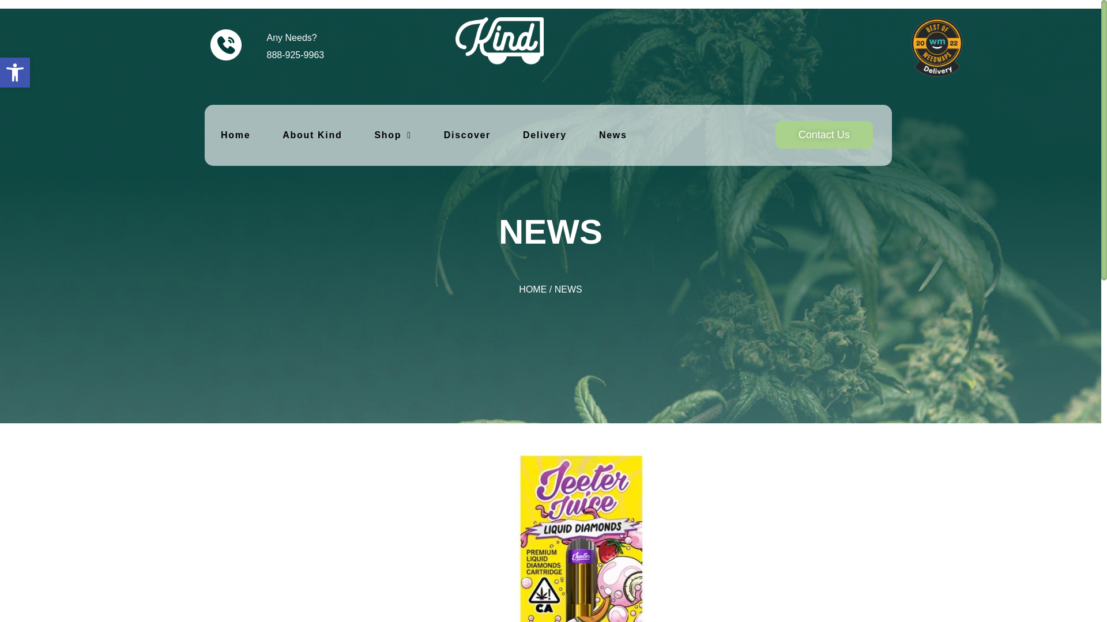  Describe the element at coordinates (210, 134) in the screenshot. I see `Delivery` at that location.